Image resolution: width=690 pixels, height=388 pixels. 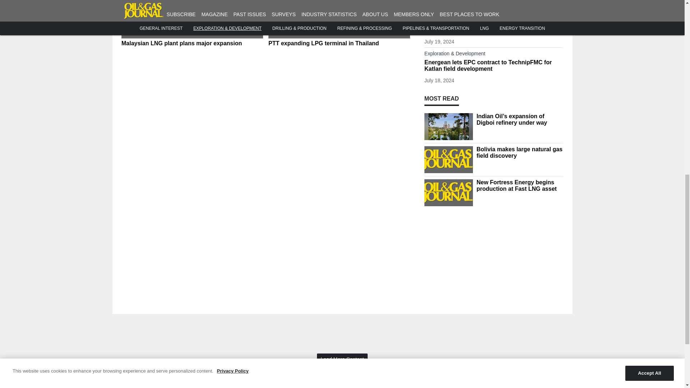 What do you see at coordinates (494, 30) in the screenshot?
I see `Bolivia makes large natural gas field discovery` at bounding box center [494, 30].